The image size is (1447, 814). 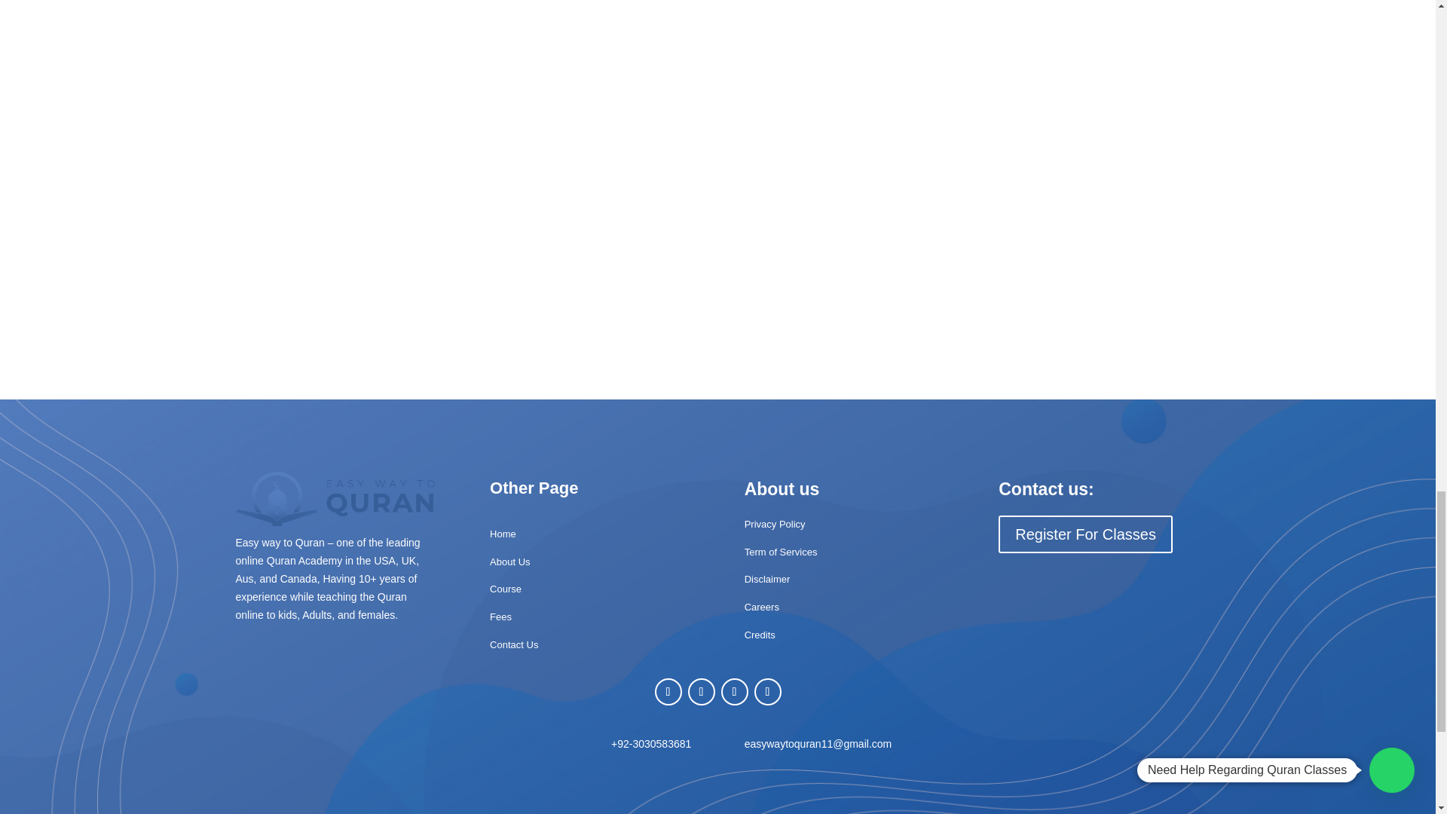 I want to click on Follow on Instagram, so click(x=734, y=692).